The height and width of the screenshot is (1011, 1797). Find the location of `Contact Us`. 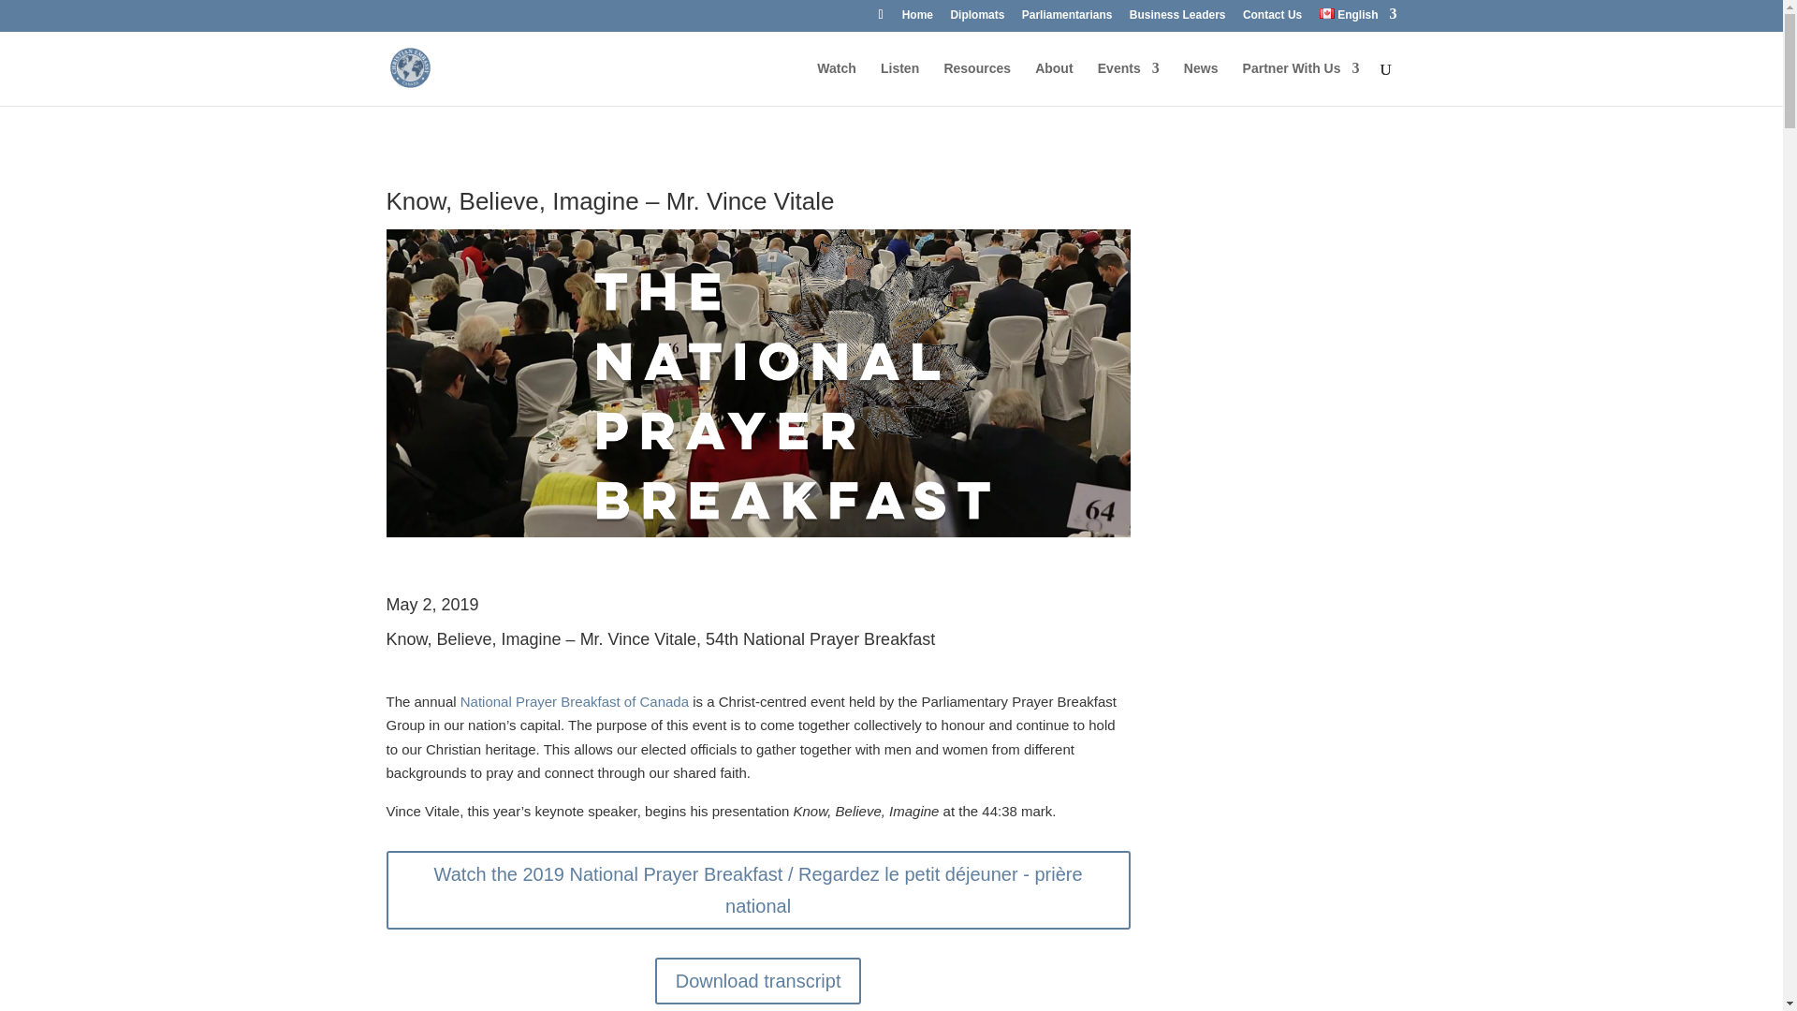

Contact Us is located at coordinates (1272, 19).